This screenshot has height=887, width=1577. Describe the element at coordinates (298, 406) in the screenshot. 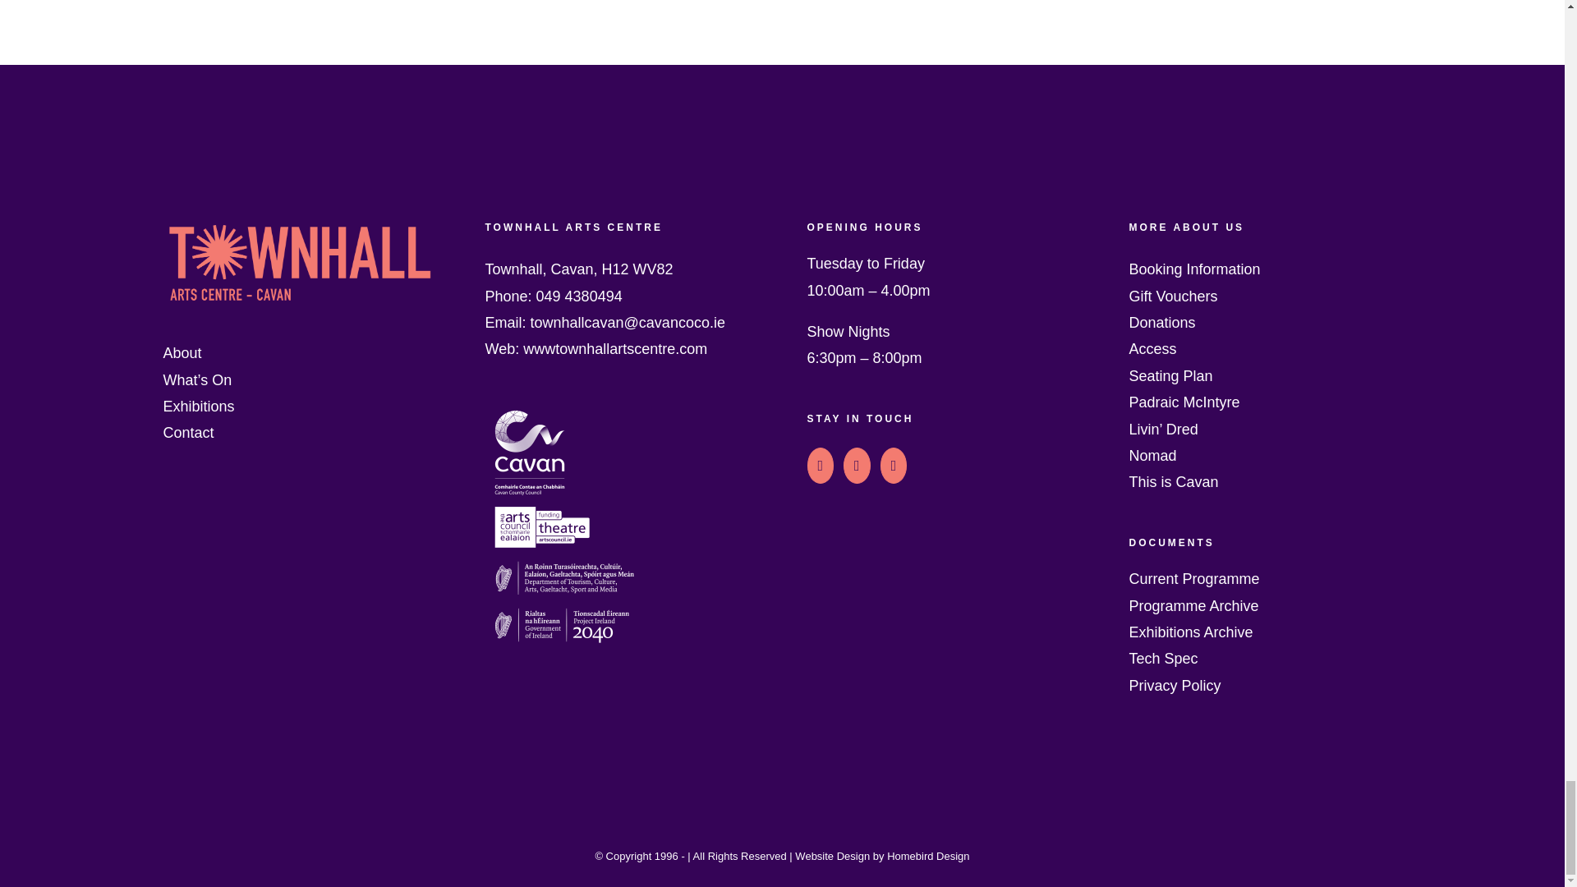

I see `Exhibitions` at that location.